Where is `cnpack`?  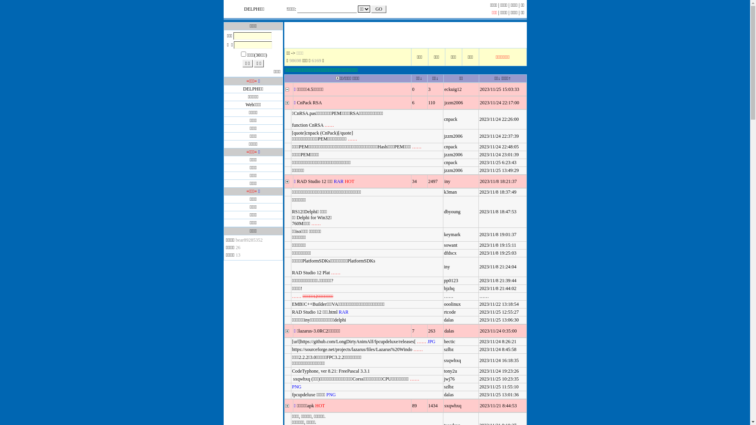 cnpack is located at coordinates (451, 119).